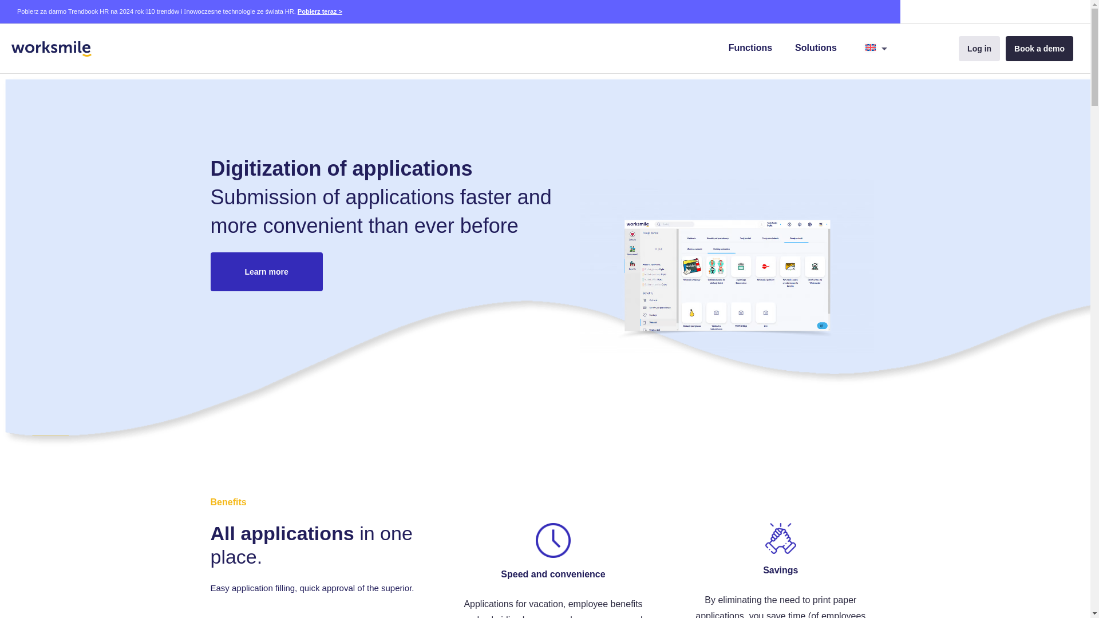  What do you see at coordinates (750, 48) in the screenshot?
I see `Functions` at bounding box center [750, 48].